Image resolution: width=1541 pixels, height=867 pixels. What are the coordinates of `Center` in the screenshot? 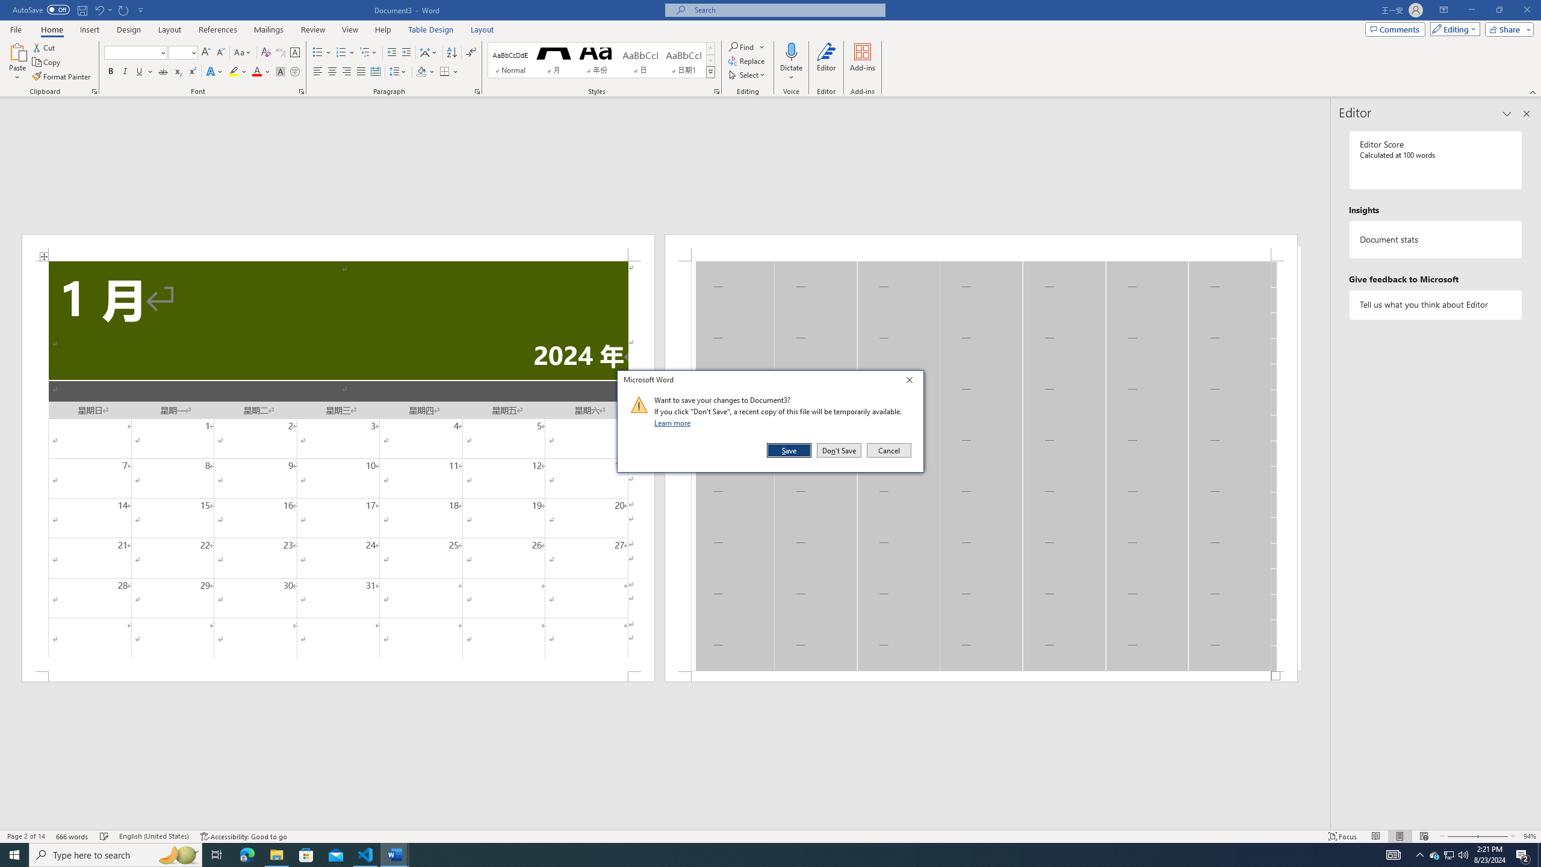 It's located at (392, 53).